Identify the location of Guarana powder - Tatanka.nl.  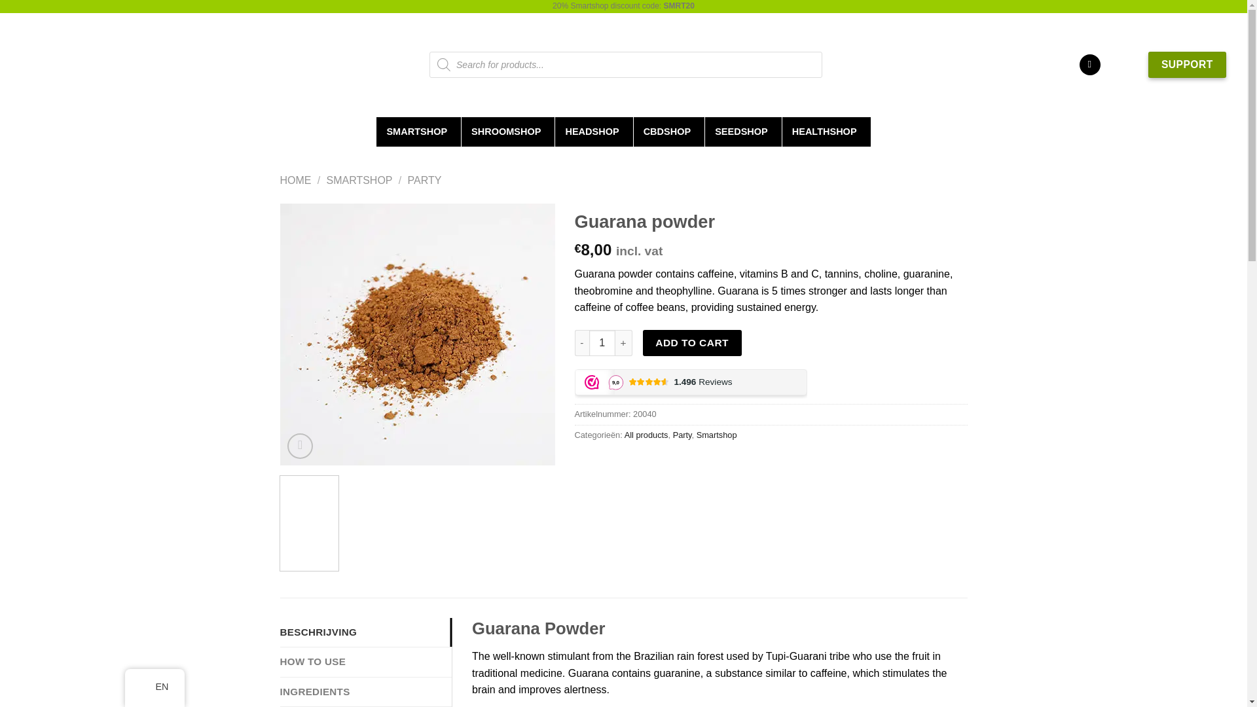
(380, 522).